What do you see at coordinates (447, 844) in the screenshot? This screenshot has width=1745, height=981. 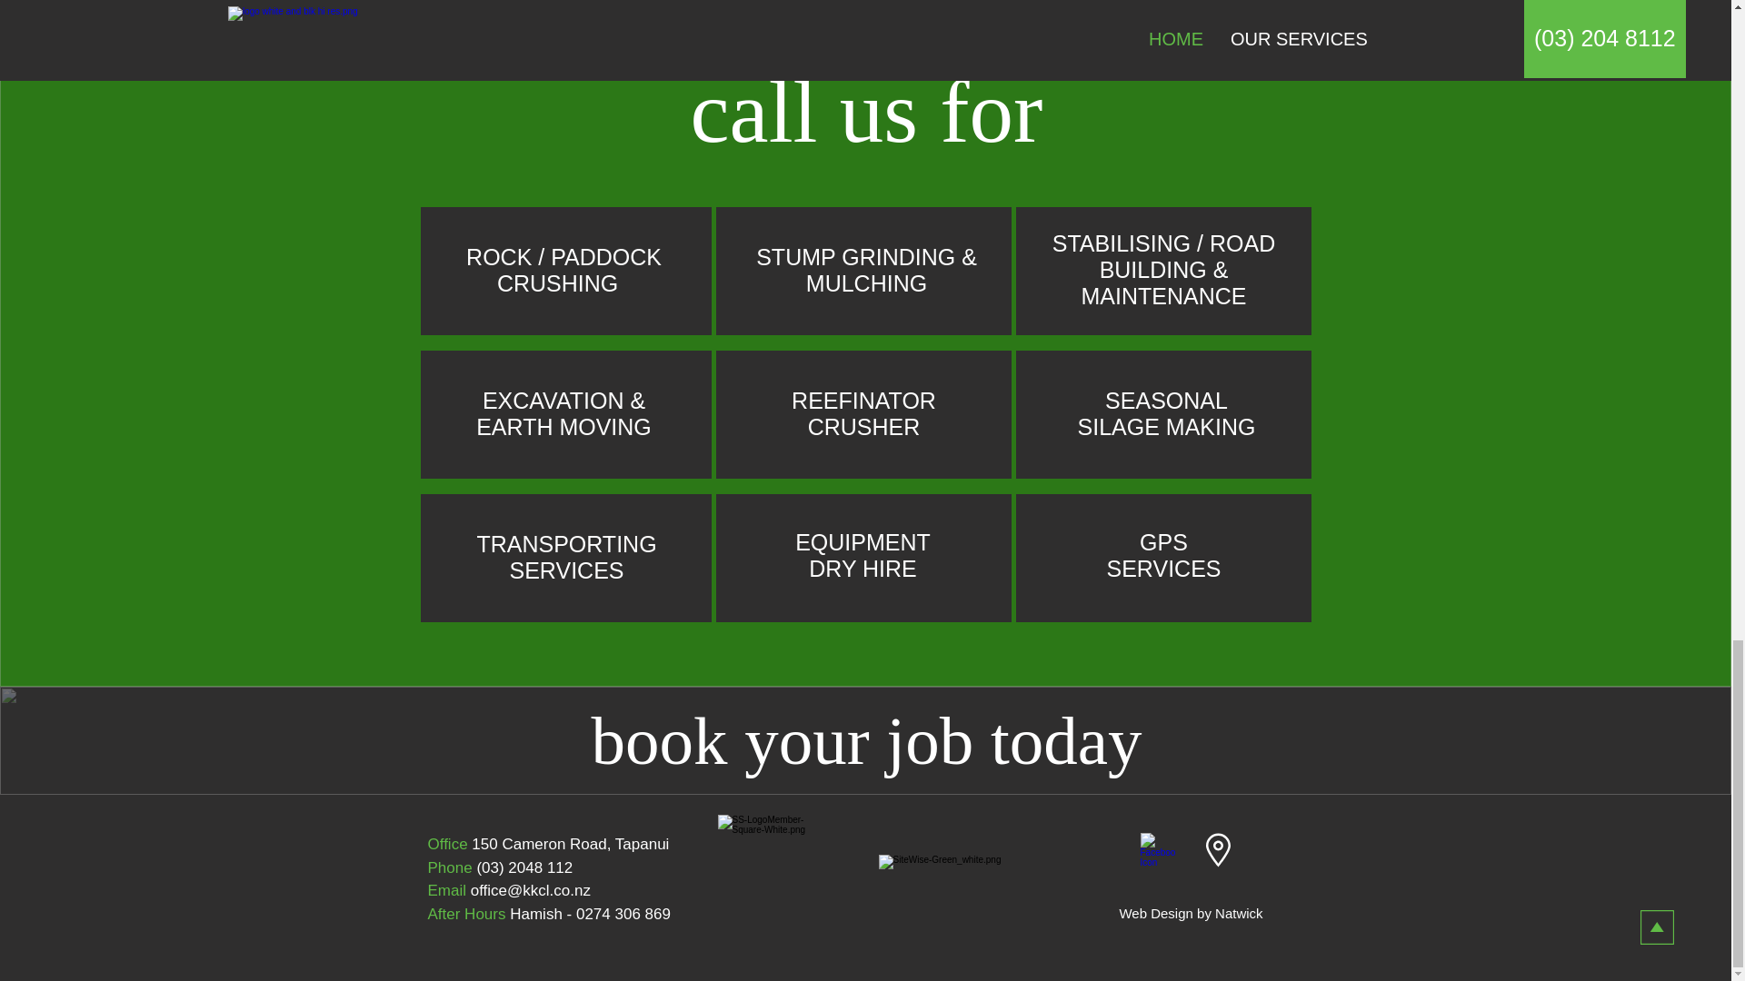 I see `Office` at bounding box center [447, 844].